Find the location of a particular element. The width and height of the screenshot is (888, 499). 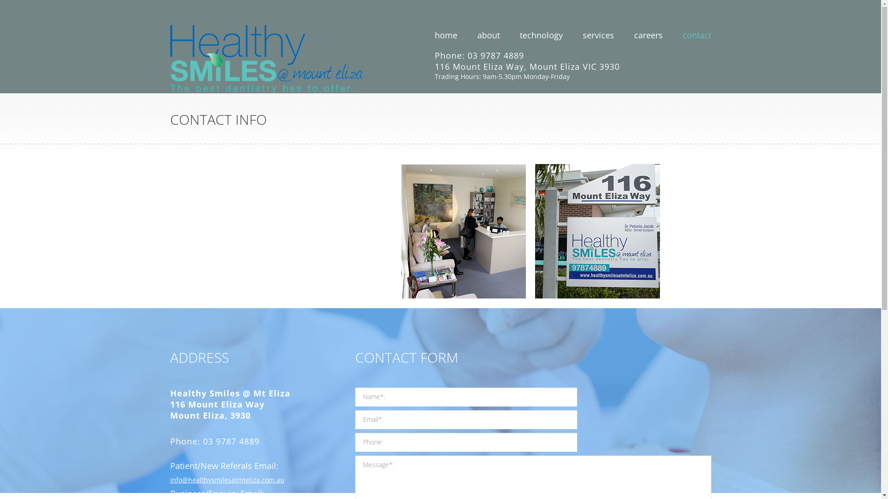

home is located at coordinates (446, 35).